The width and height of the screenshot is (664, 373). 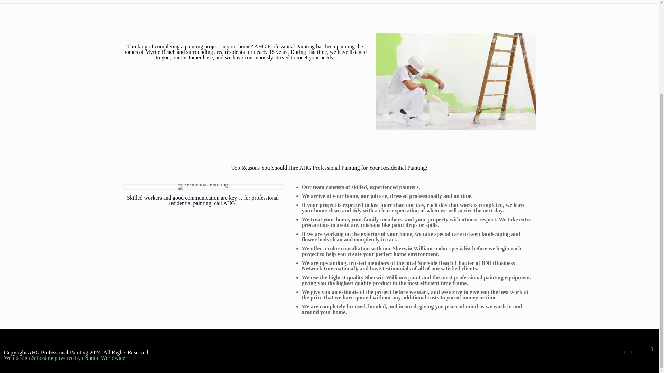 I want to click on myrtle beach web designers enation worldwide, so click(x=103, y=358).